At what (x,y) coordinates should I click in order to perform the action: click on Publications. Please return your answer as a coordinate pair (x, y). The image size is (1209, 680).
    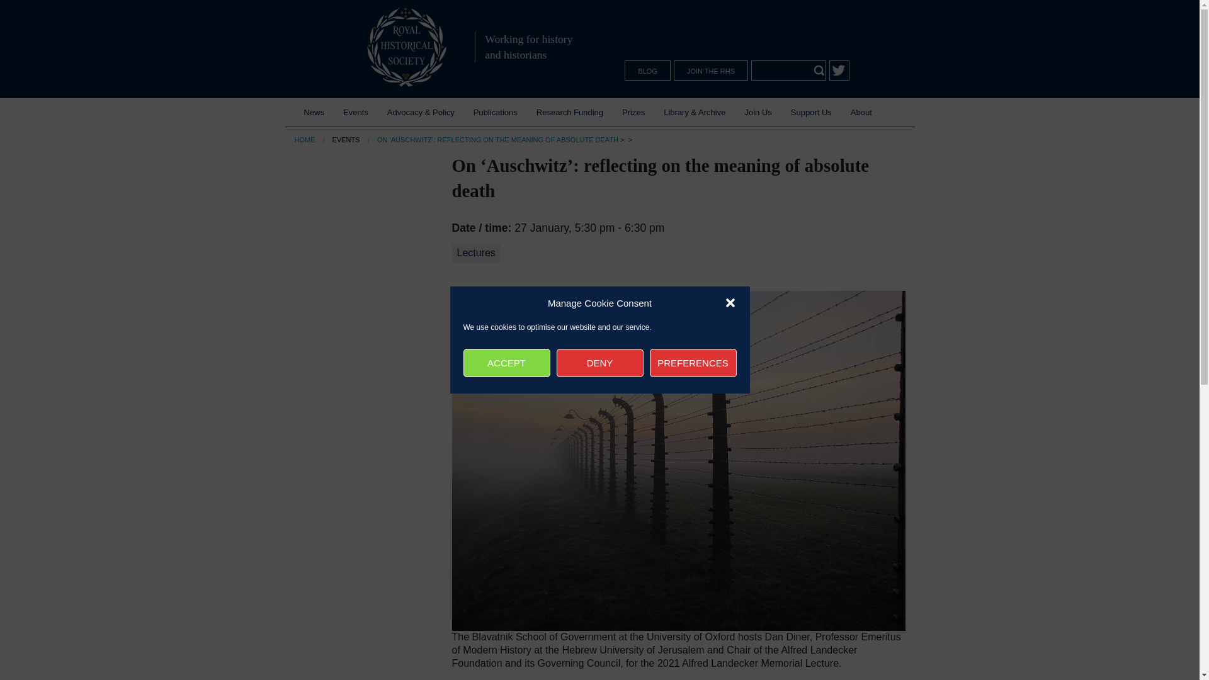
    Looking at the image, I should click on (496, 112).